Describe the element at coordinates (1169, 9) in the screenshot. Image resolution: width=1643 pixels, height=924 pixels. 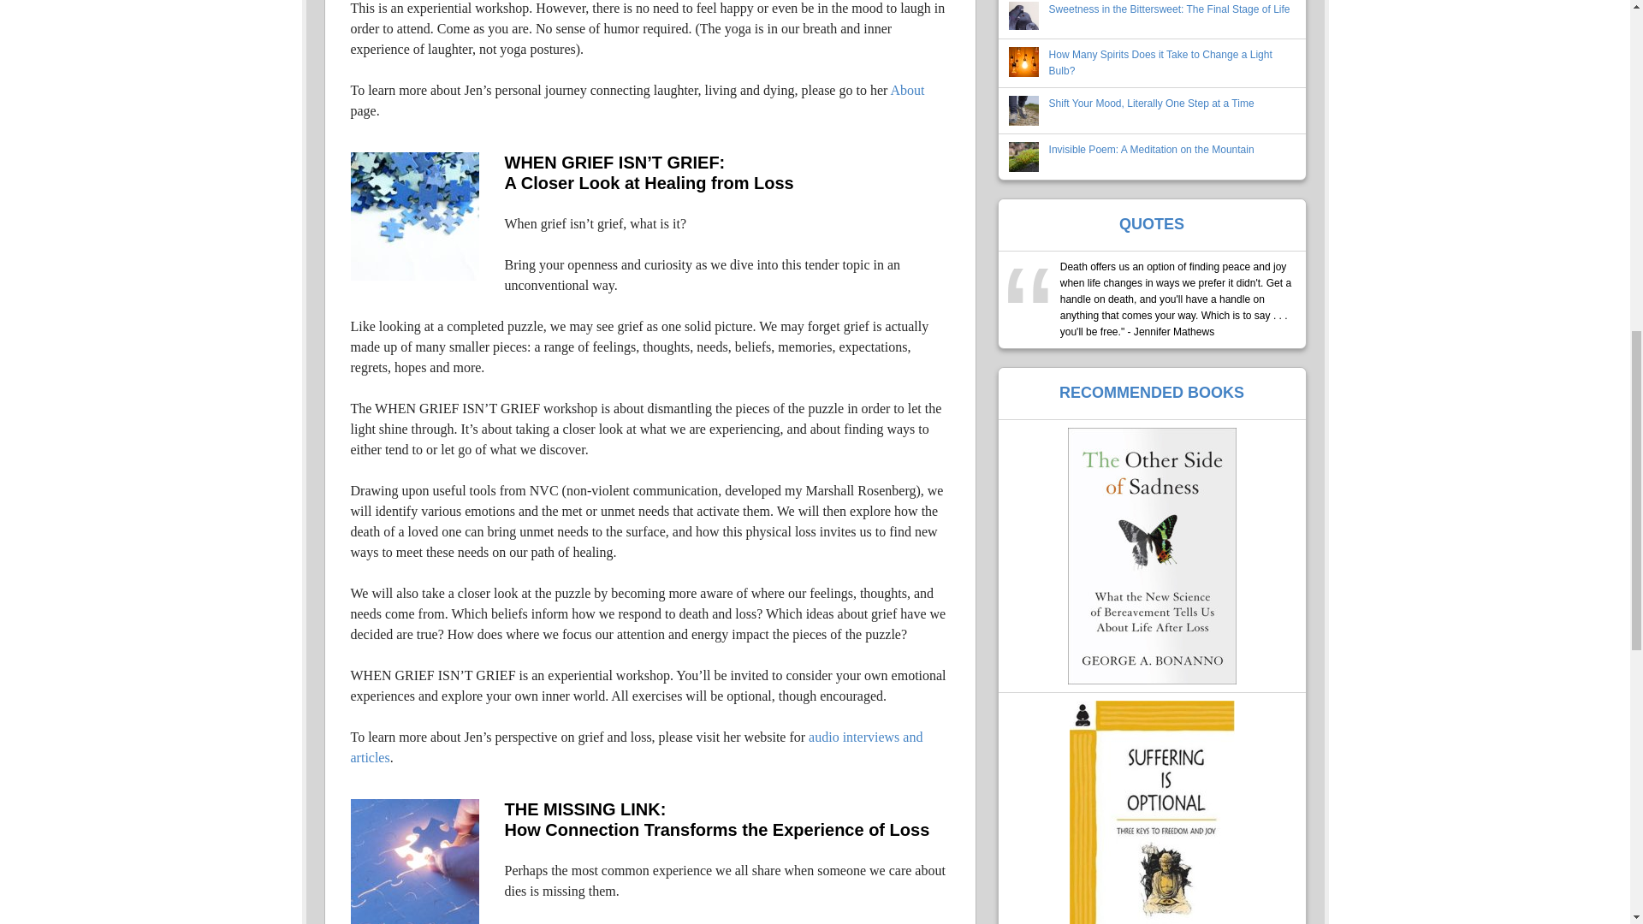
I see `Sweetness in the Bittersweet: The Final Stage of Life` at that location.